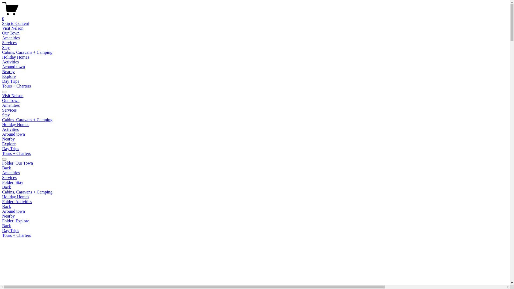  I want to click on Services, so click(9, 110).